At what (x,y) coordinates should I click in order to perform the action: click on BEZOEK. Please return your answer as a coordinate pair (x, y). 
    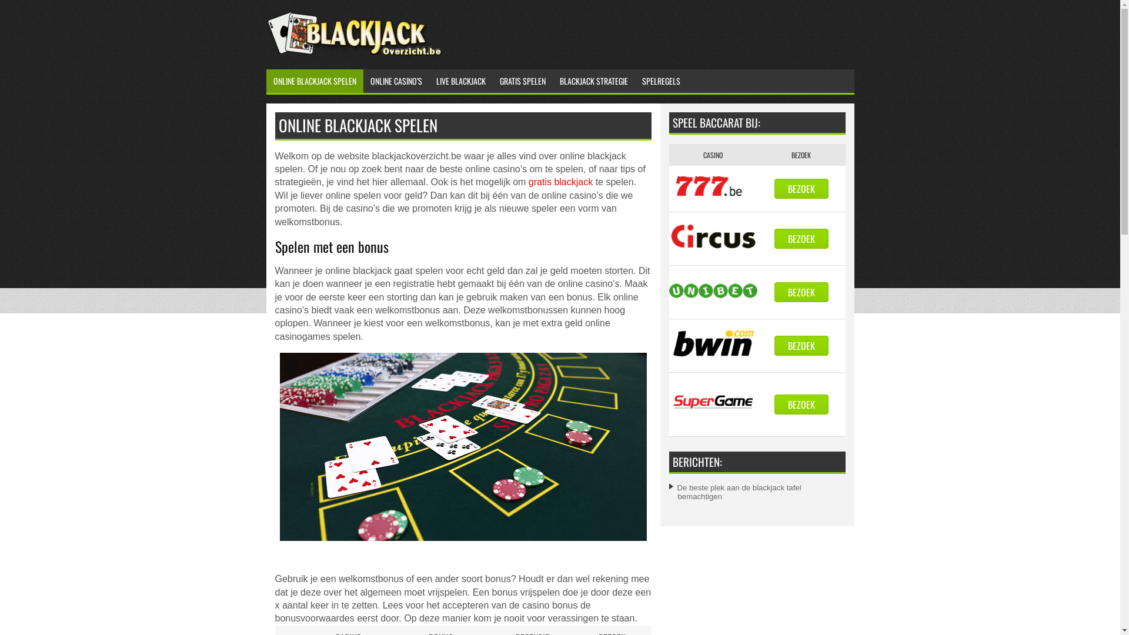
    Looking at the image, I should click on (801, 346).